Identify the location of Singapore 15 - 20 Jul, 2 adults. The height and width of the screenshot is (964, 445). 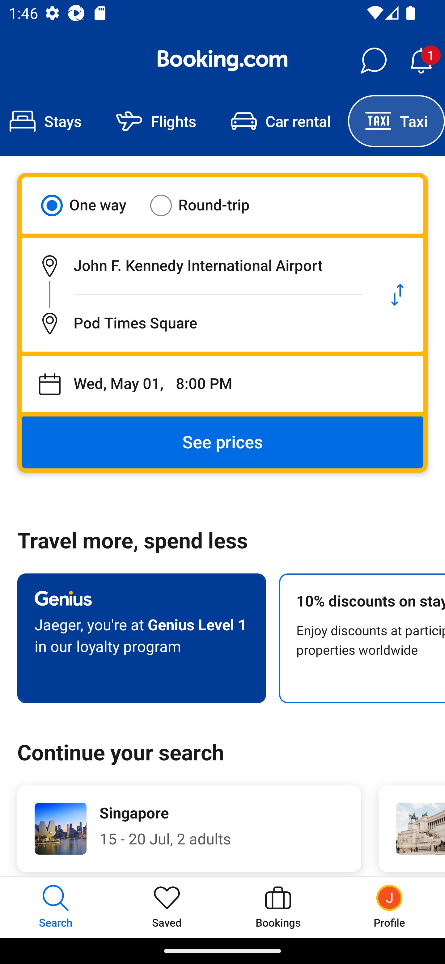
(189, 828).